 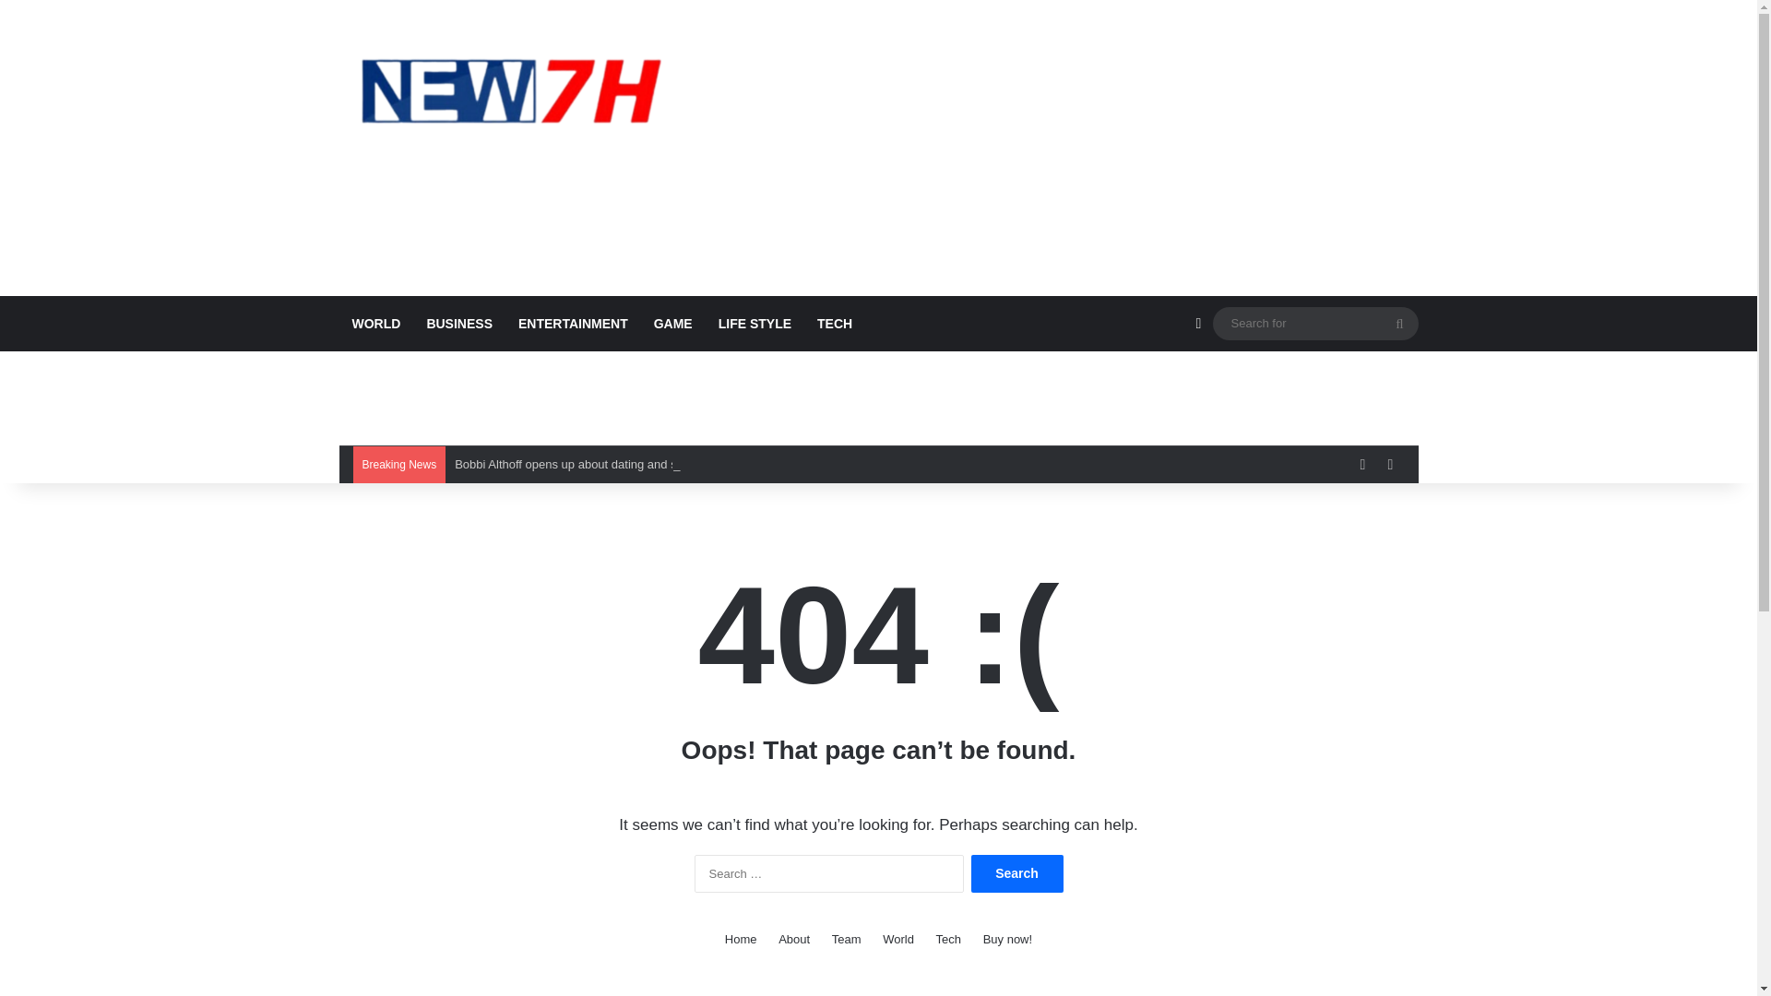 What do you see at coordinates (573, 323) in the screenshot?
I see `ENTERTAINMENT` at bounding box center [573, 323].